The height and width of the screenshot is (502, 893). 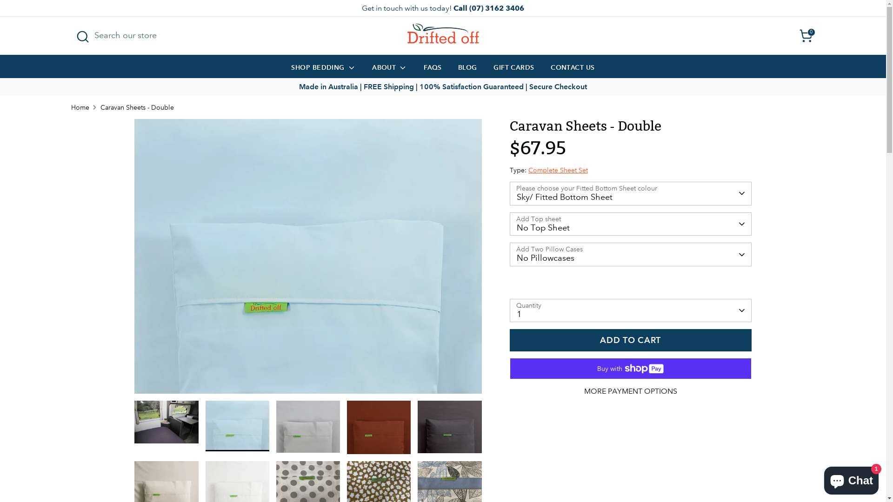 What do you see at coordinates (80, 107) in the screenshot?
I see `Home` at bounding box center [80, 107].